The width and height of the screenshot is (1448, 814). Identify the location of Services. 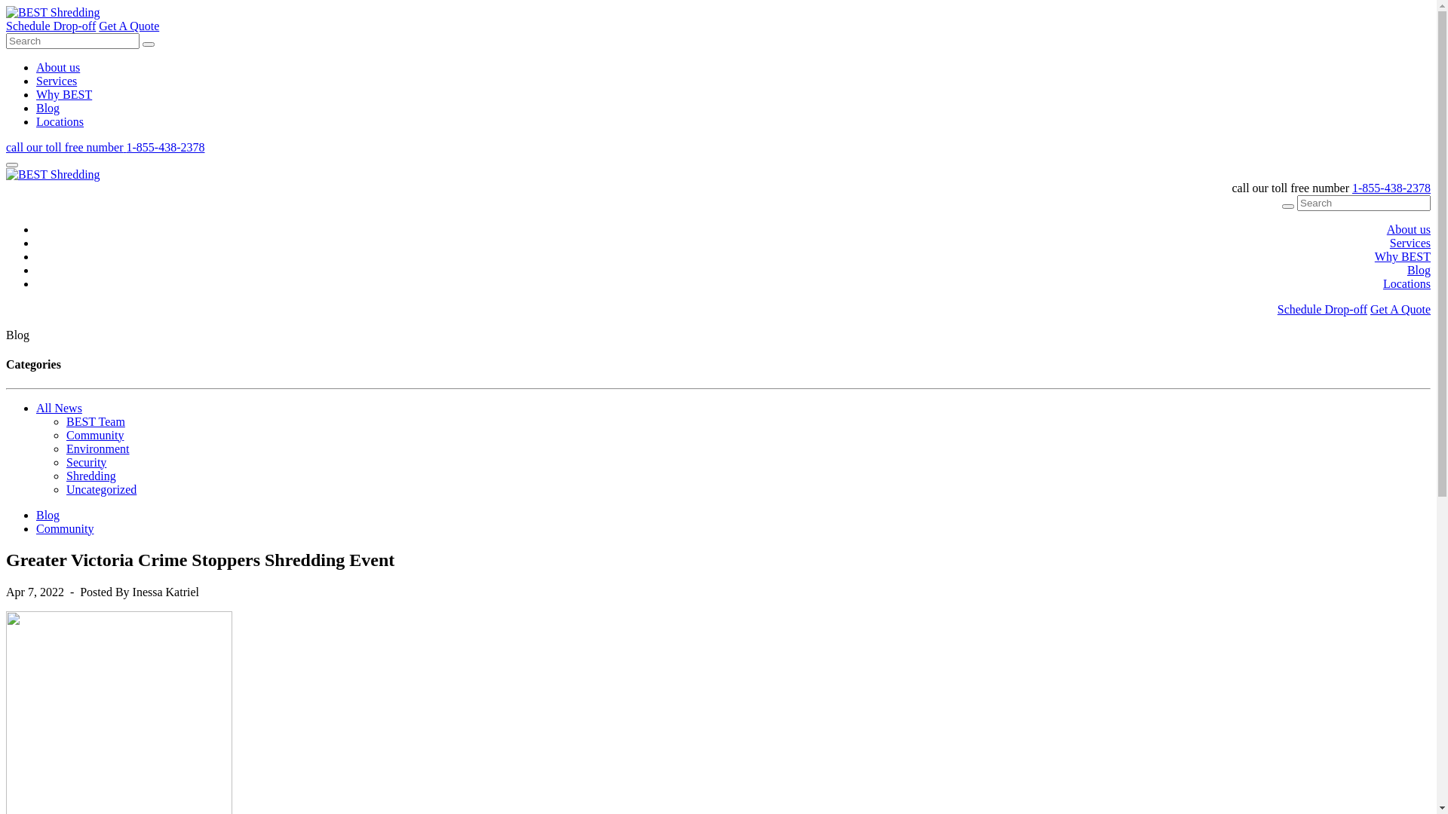
(57, 81).